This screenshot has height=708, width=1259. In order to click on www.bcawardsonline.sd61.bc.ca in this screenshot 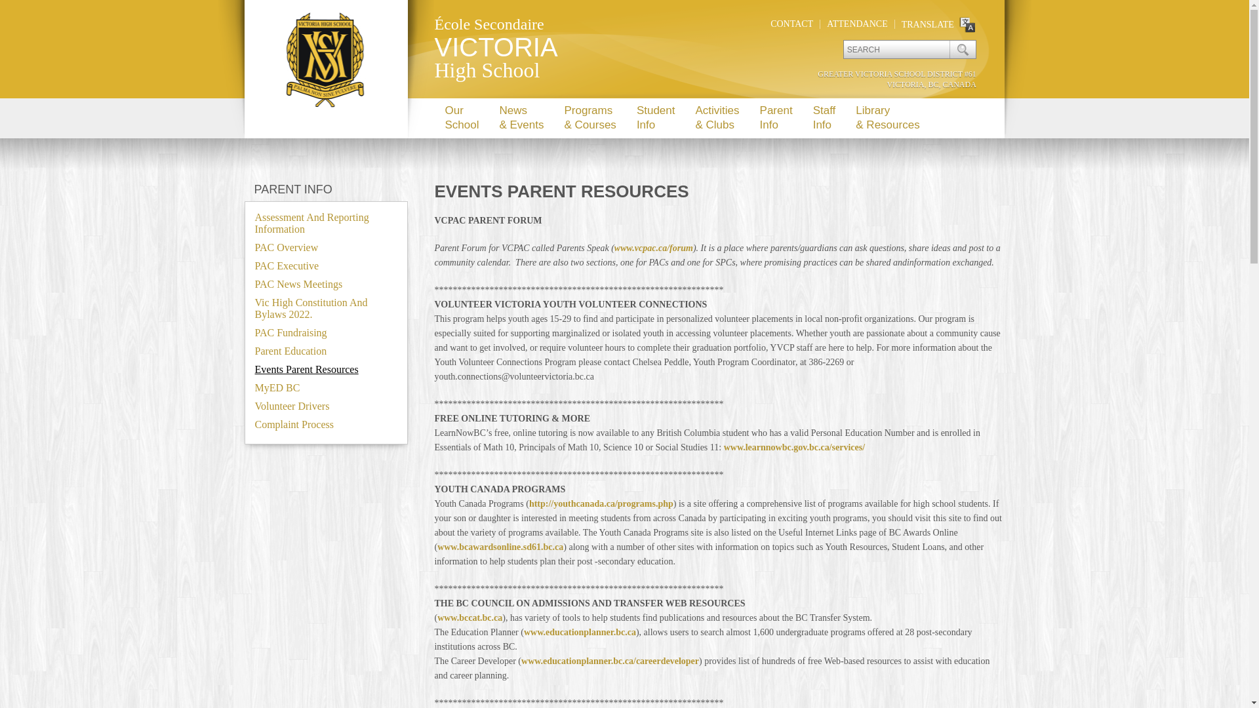, I will do `click(500, 547)`.